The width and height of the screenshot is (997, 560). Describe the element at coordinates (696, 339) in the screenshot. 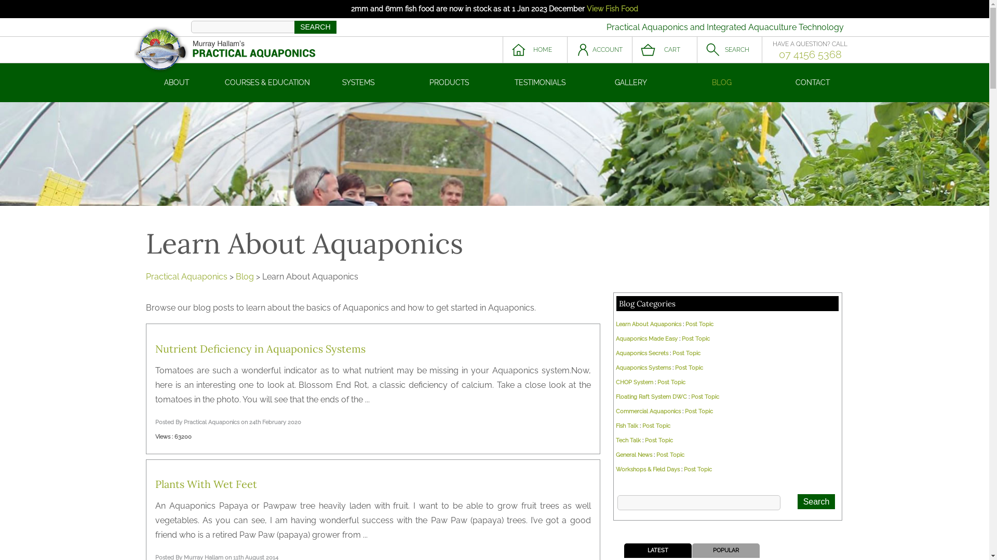

I see `Post Topic` at that location.